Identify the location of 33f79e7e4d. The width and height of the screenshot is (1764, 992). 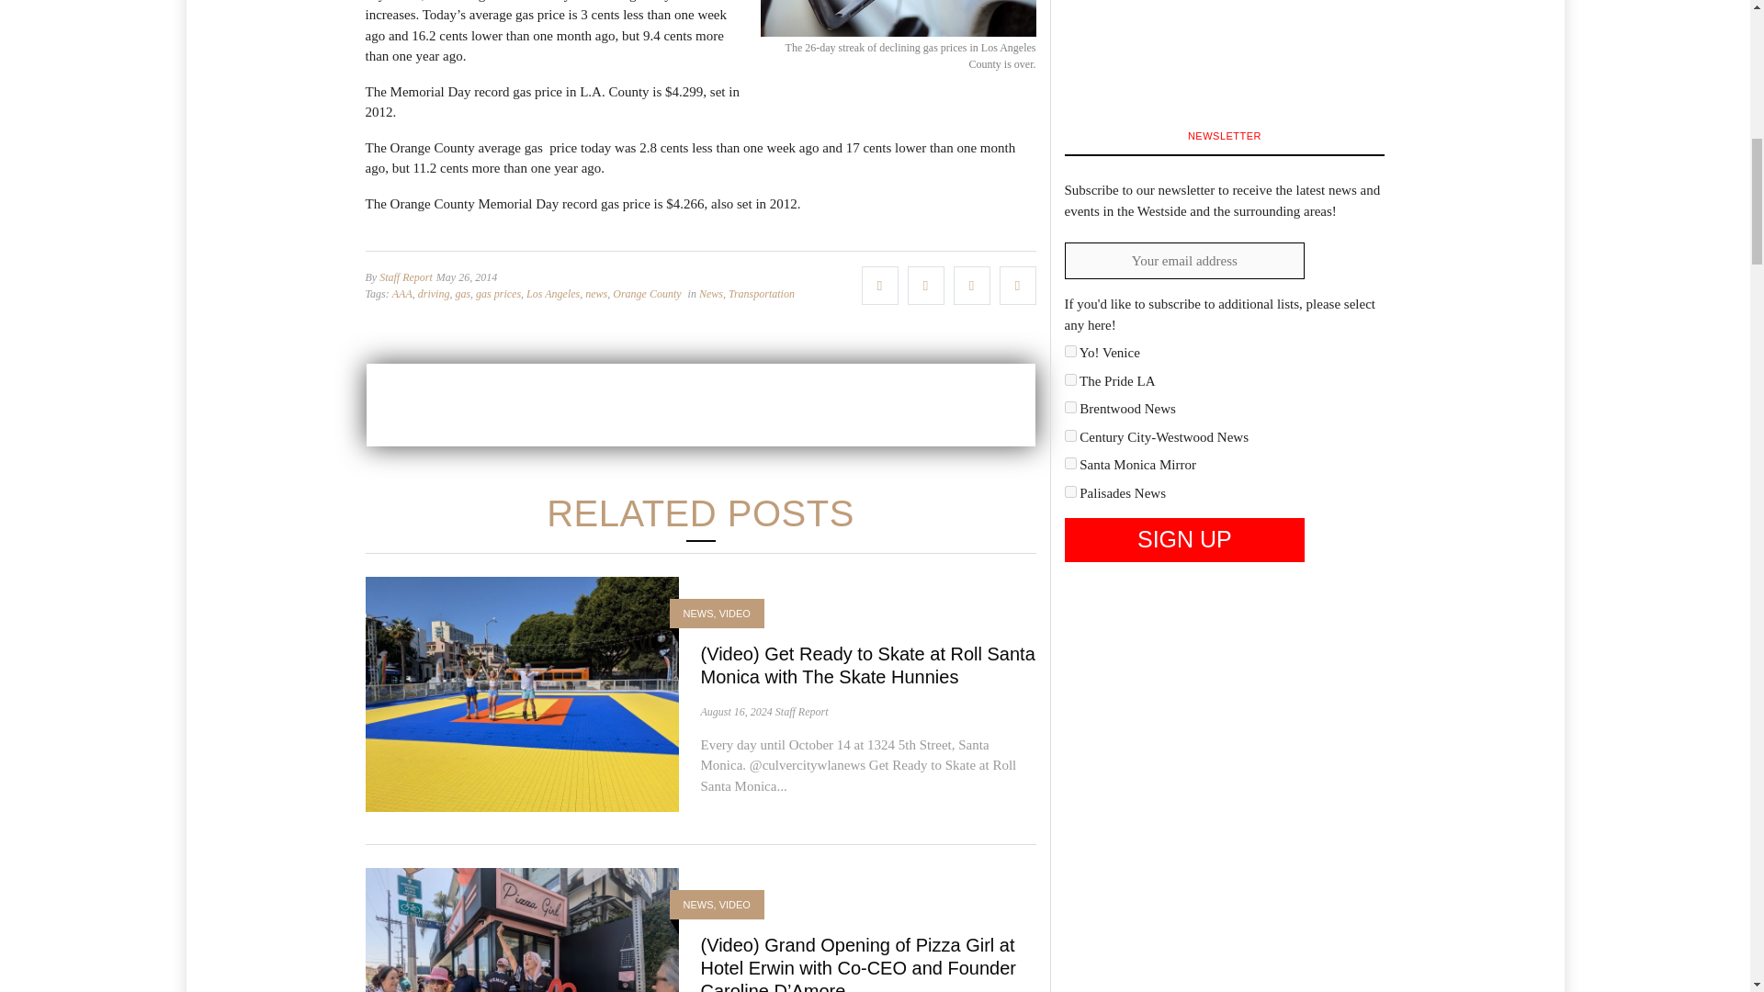
(1069, 380).